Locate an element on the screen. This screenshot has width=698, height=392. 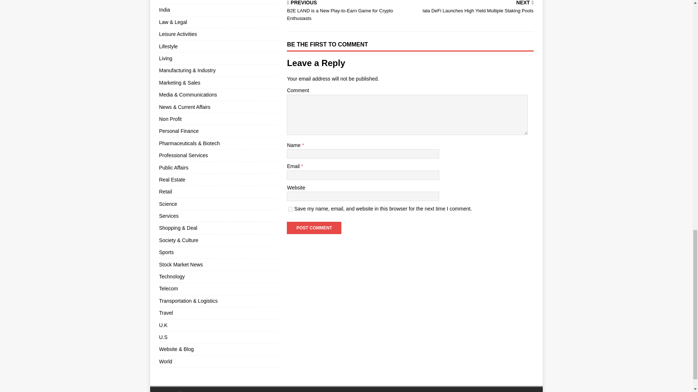
Post Comment is located at coordinates (473, 7).